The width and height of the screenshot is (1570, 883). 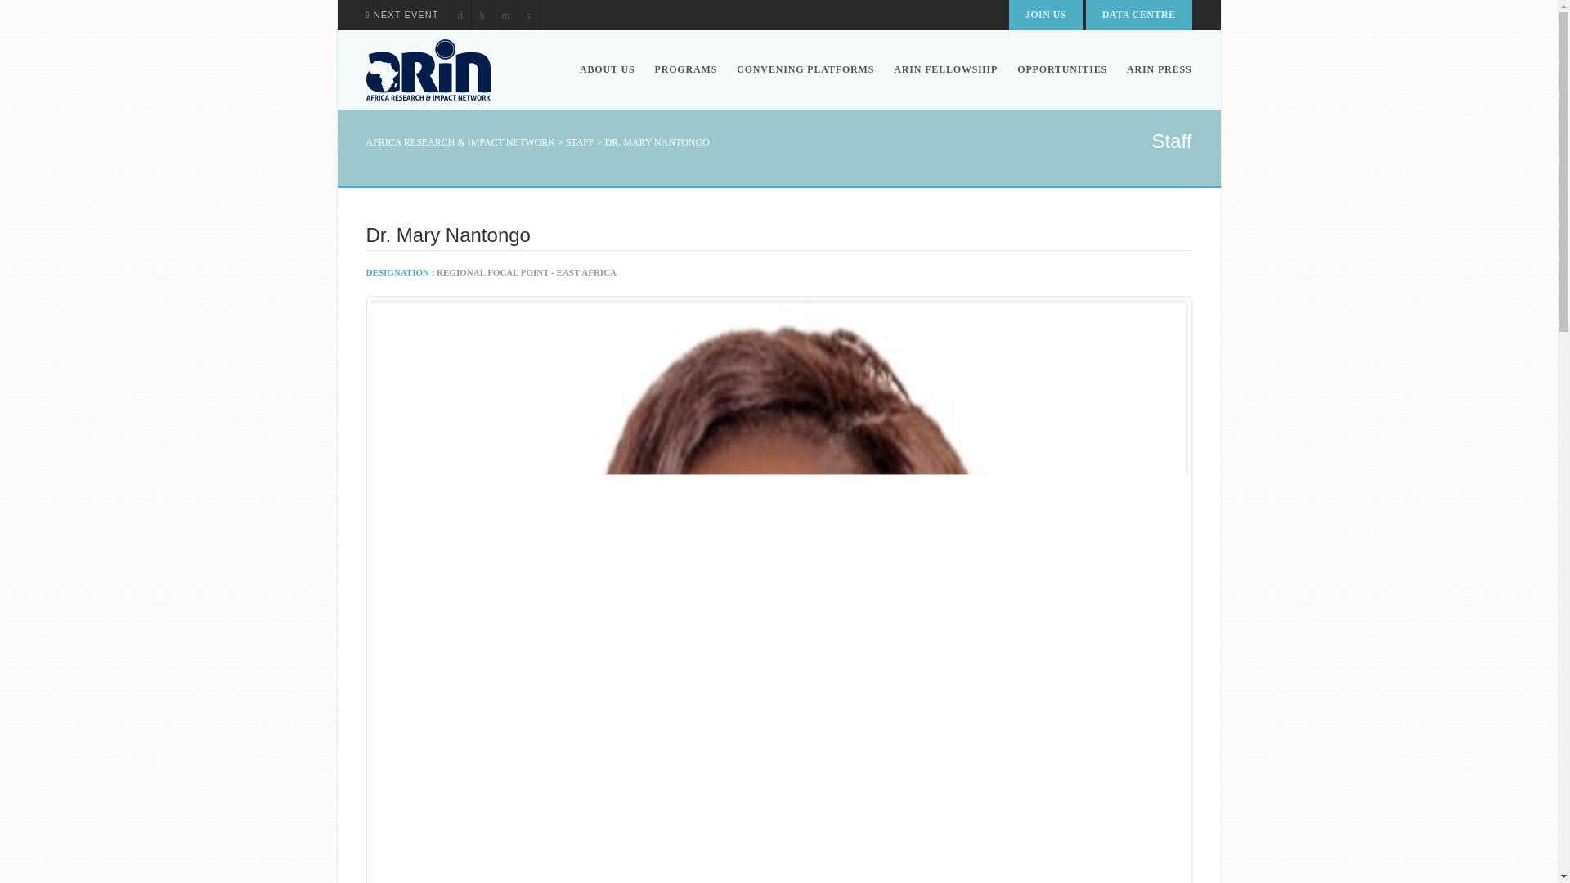 What do you see at coordinates (685, 69) in the screenshot?
I see `PROGRAMS` at bounding box center [685, 69].